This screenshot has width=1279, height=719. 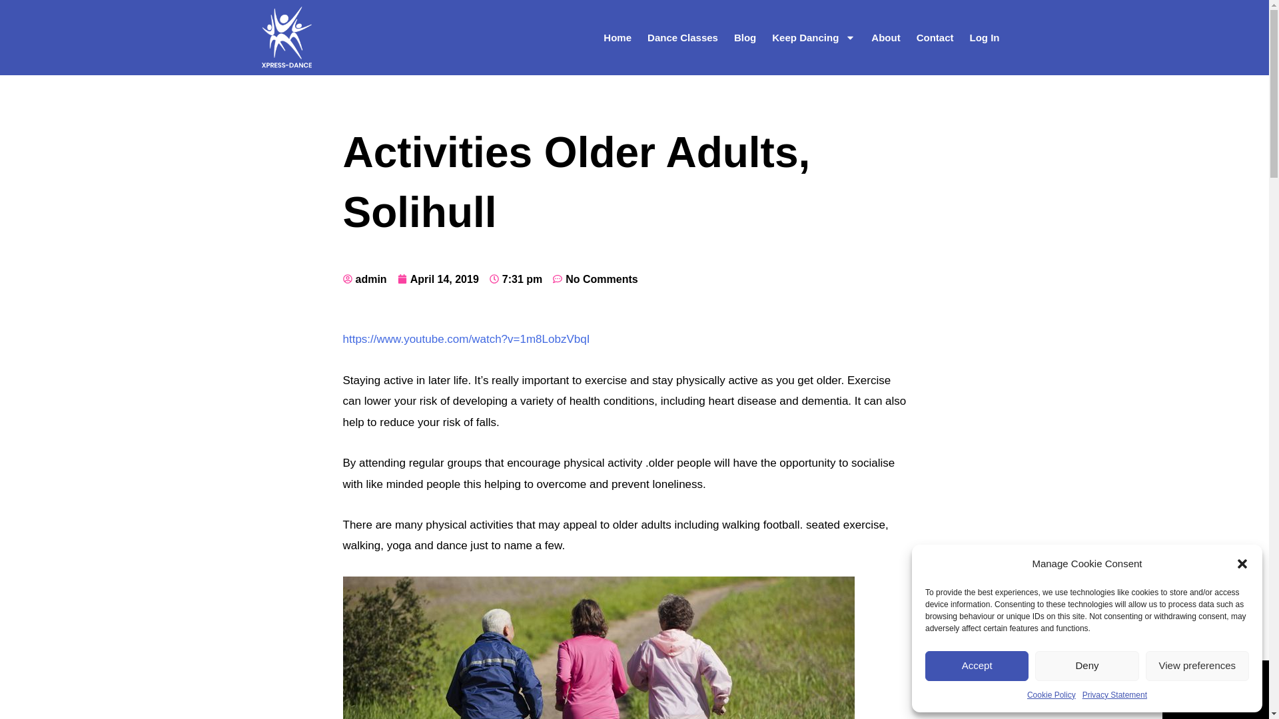 I want to click on Privacy Statement, so click(x=1114, y=695).